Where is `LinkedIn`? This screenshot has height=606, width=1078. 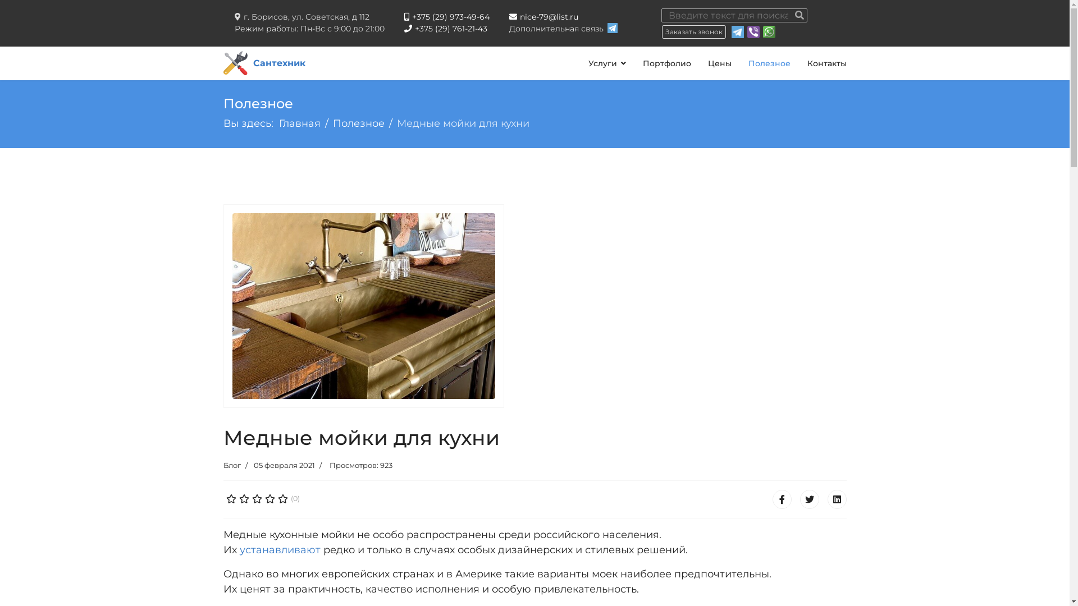 LinkedIn is located at coordinates (837, 499).